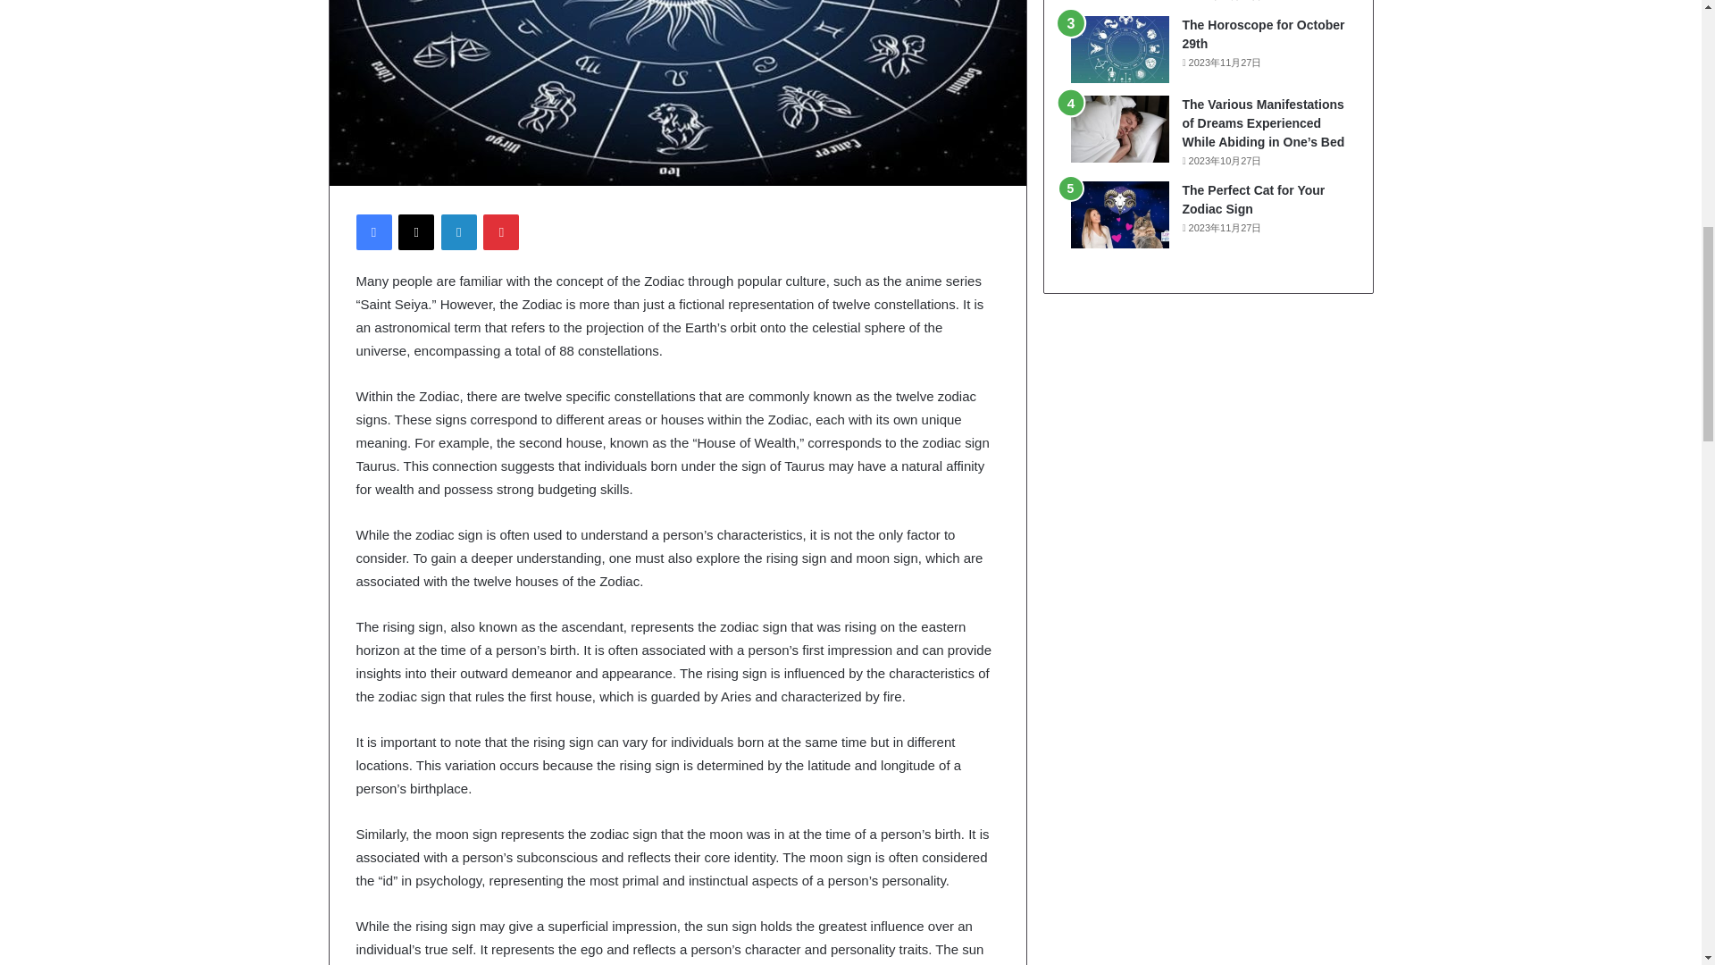 Image resolution: width=1715 pixels, height=965 pixels. What do you see at coordinates (415, 231) in the screenshot?
I see `X` at bounding box center [415, 231].